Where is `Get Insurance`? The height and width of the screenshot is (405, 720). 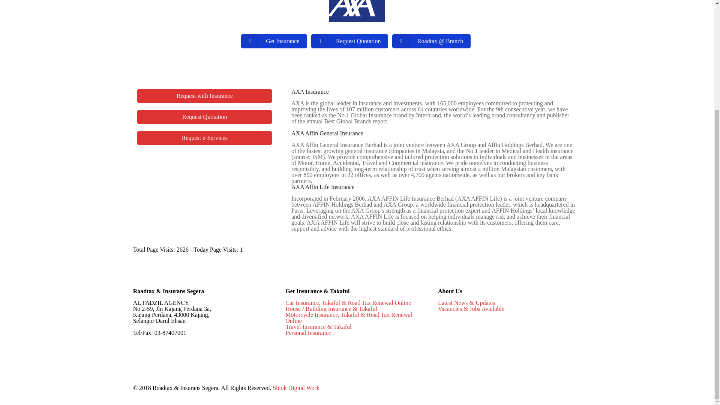
Get Insurance is located at coordinates (274, 41).